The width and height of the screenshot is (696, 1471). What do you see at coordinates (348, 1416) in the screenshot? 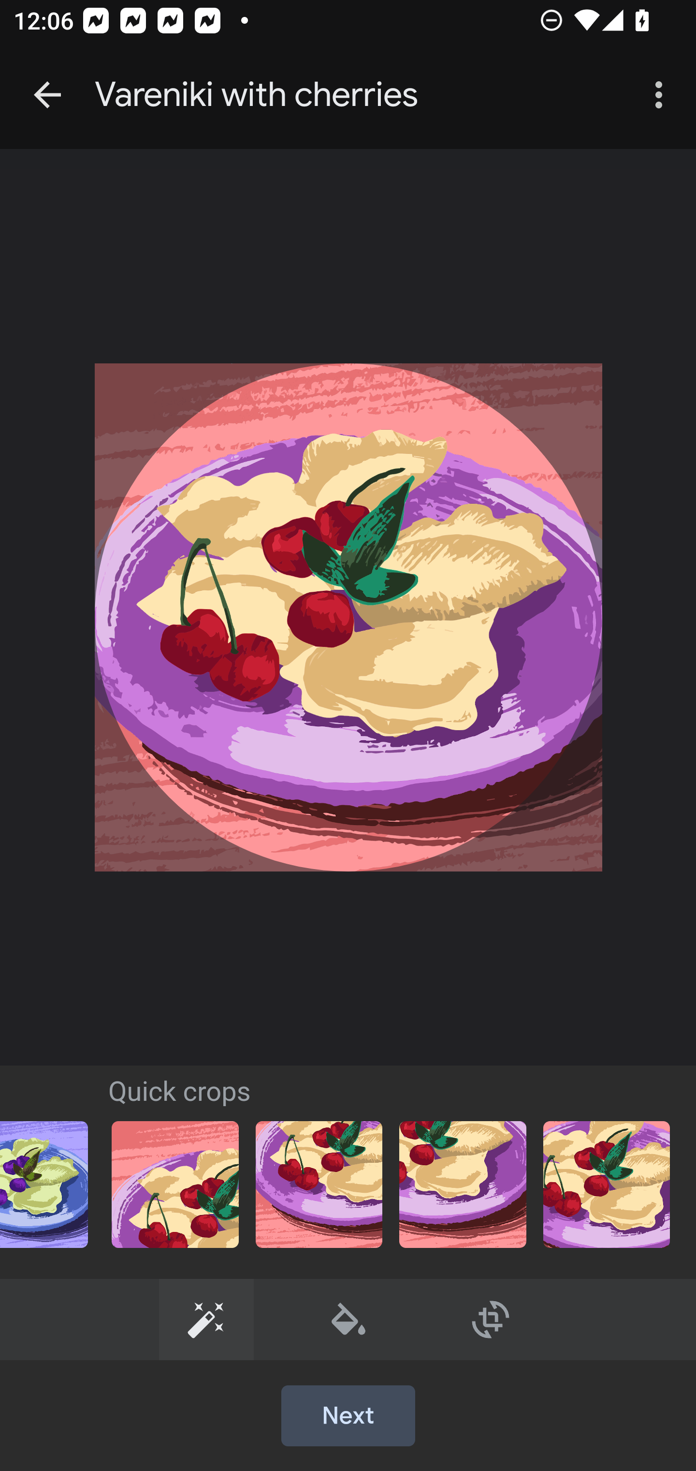
I see `Next` at bounding box center [348, 1416].